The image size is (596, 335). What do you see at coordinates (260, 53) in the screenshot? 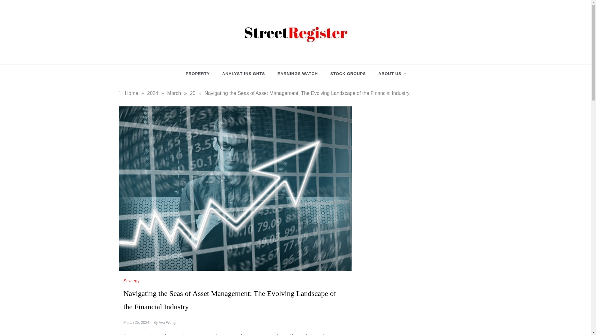
I see `Street Register` at bounding box center [260, 53].